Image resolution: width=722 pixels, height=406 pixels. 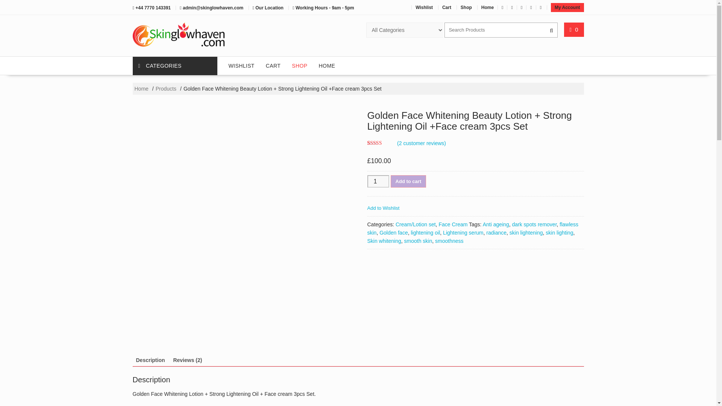 I want to click on CATEGORIES, so click(x=174, y=66).